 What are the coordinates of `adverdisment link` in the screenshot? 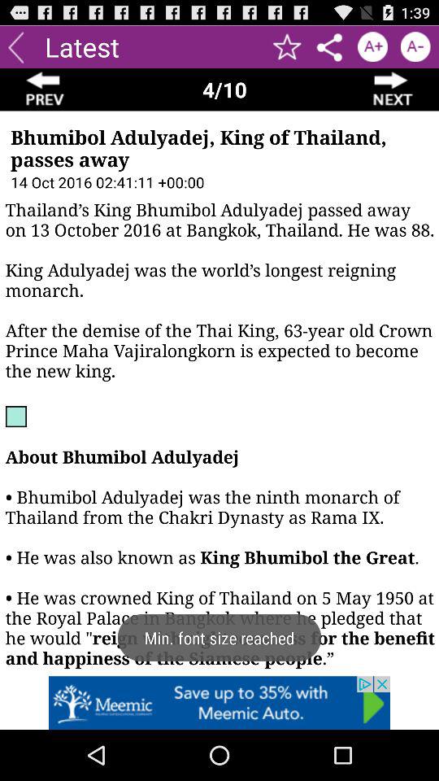 It's located at (219, 703).